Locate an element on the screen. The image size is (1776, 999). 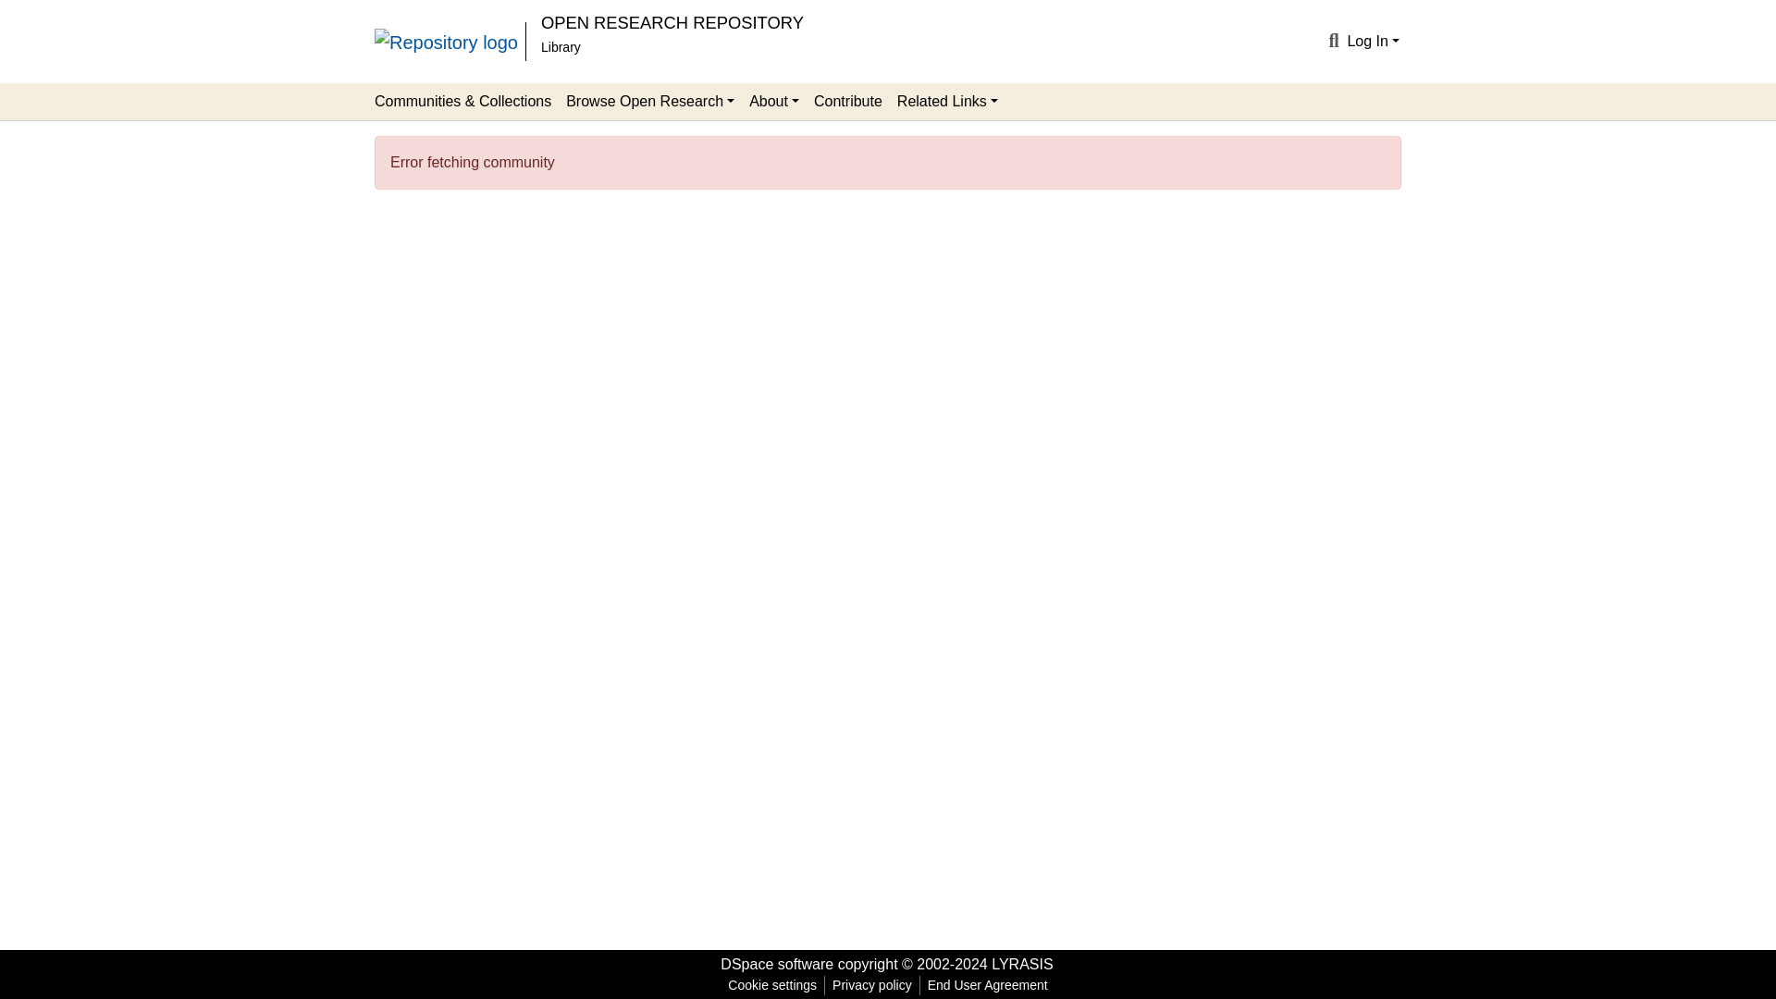
Library is located at coordinates (561, 47).